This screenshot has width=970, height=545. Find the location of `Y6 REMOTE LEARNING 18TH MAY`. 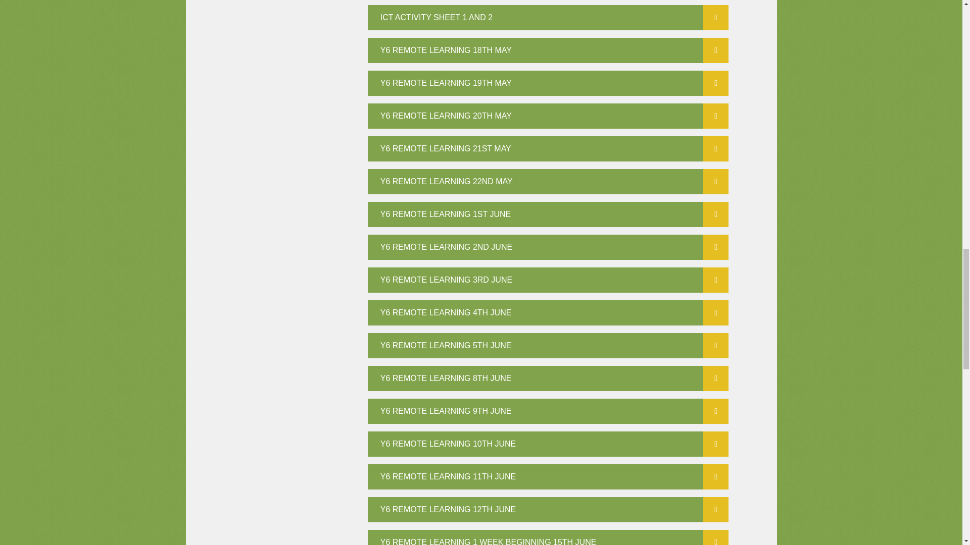

Y6 REMOTE LEARNING 18TH MAY is located at coordinates (548, 50).